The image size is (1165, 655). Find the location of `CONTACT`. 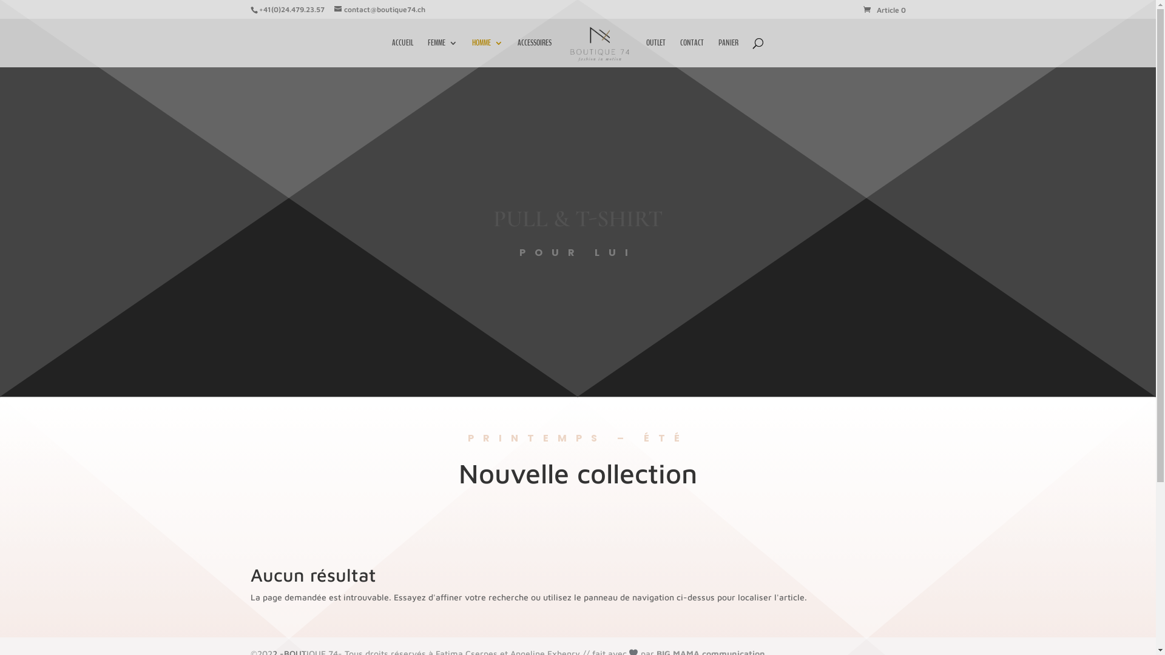

CONTACT is located at coordinates (692, 53).